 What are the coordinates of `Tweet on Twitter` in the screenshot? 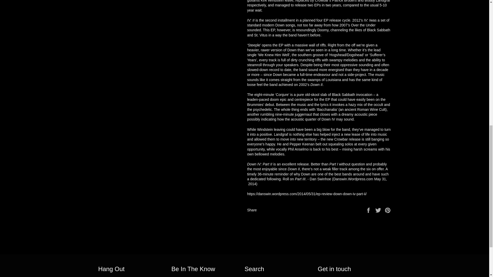 It's located at (379, 210).